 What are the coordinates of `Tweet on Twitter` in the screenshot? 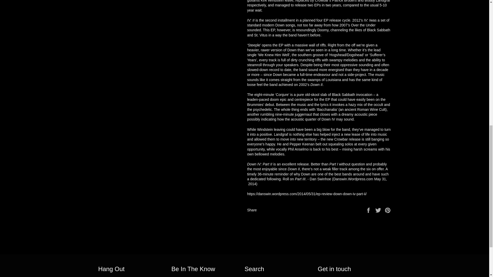 It's located at (379, 210).